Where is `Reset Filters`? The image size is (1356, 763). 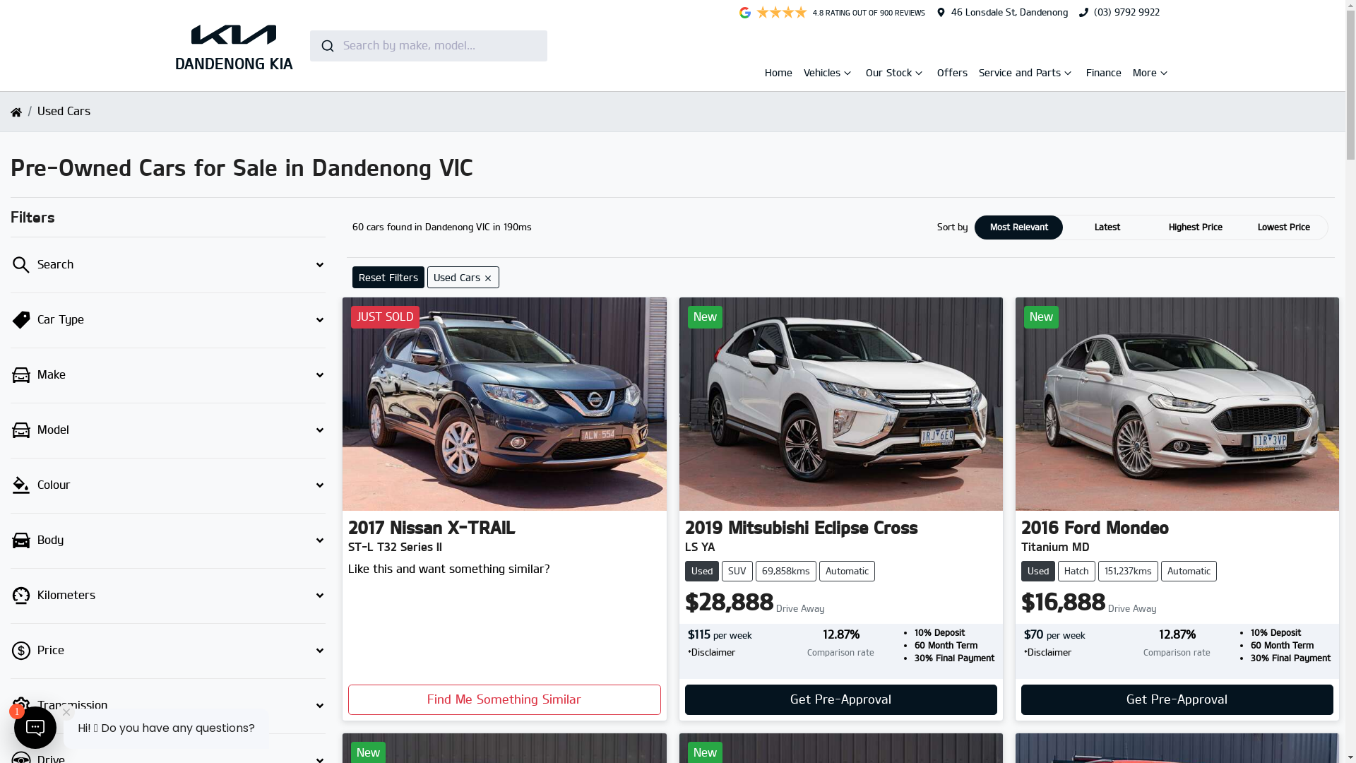
Reset Filters is located at coordinates (388, 277).